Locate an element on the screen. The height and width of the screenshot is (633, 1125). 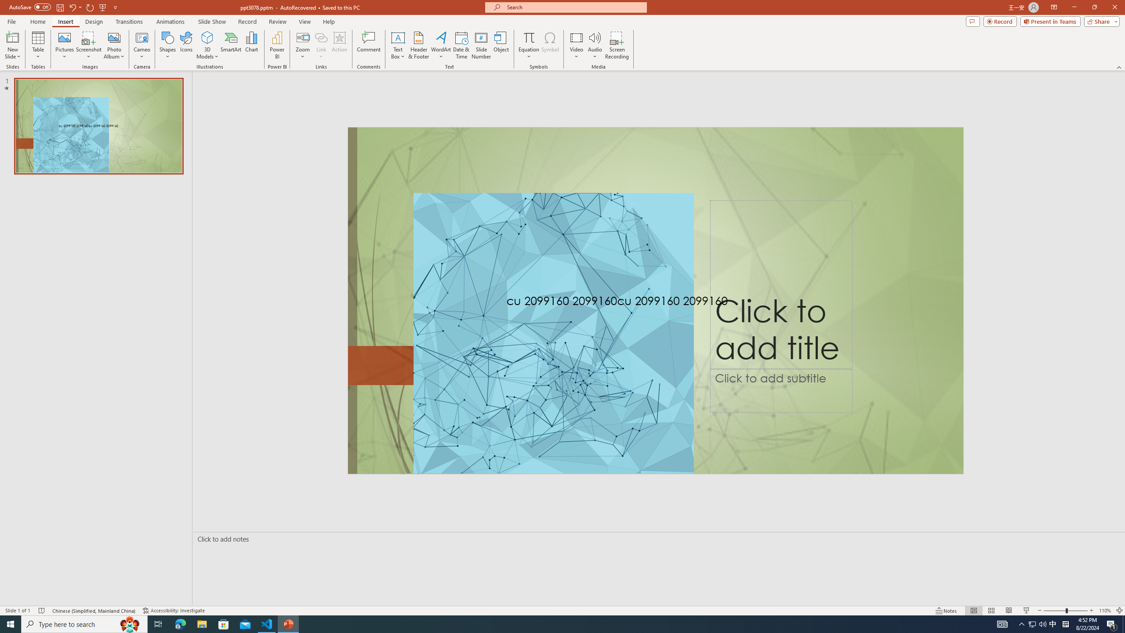
Equation is located at coordinates (528, 45).